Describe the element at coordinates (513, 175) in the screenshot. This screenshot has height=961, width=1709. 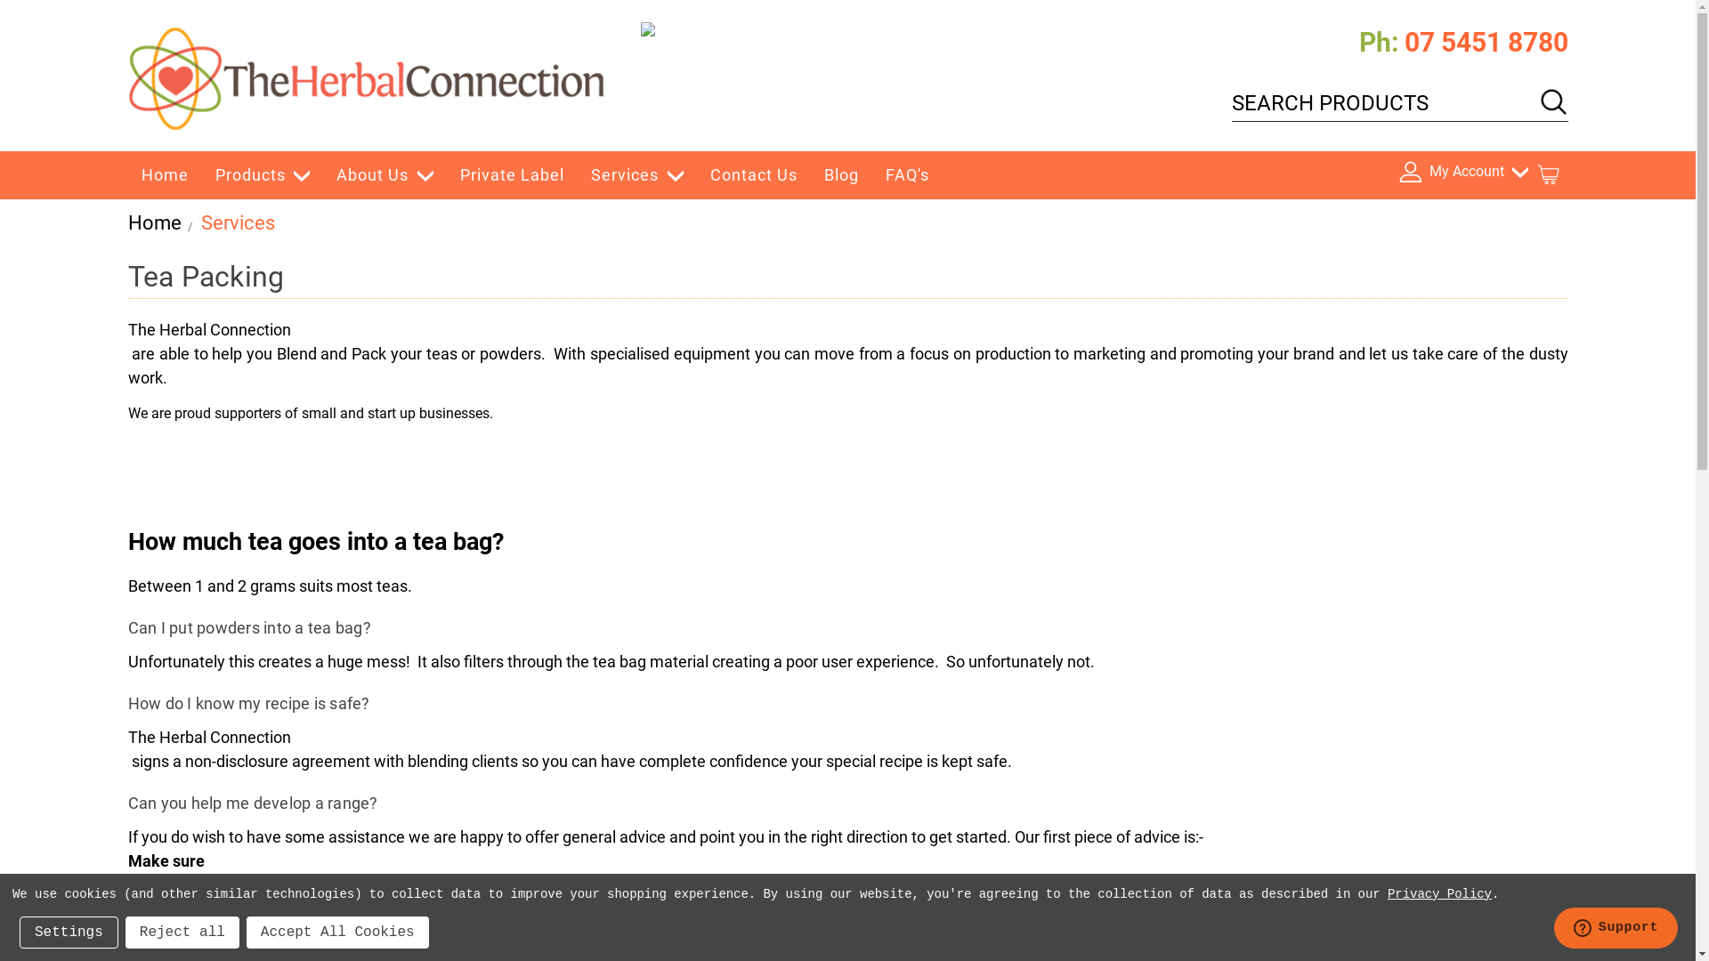
I see `Private Label` at that location.